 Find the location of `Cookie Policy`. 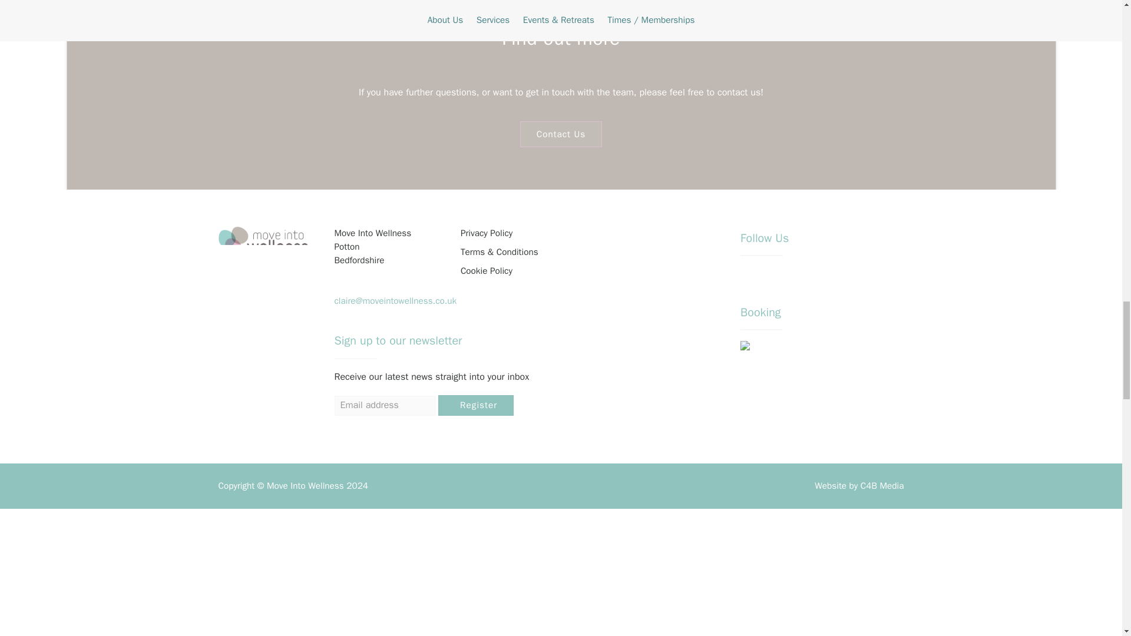

Cookie Policy is located at coordinates (486, 271).